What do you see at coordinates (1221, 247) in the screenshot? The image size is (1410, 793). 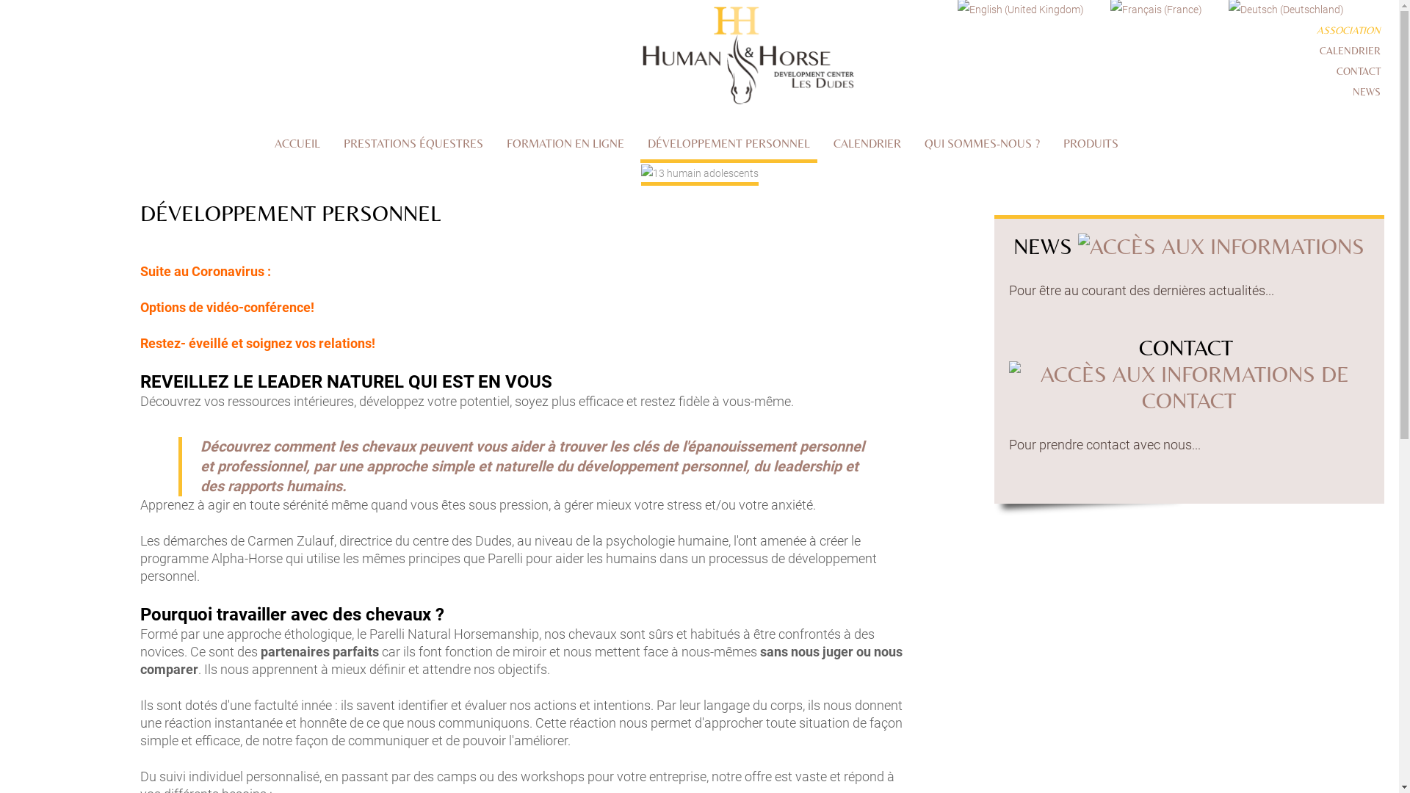 I see `News` at bounding box center [1221, 247].